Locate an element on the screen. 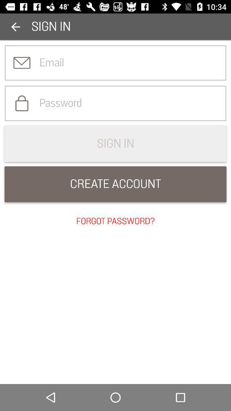  click icon below the create account icon is located at coordinates (115, 221).